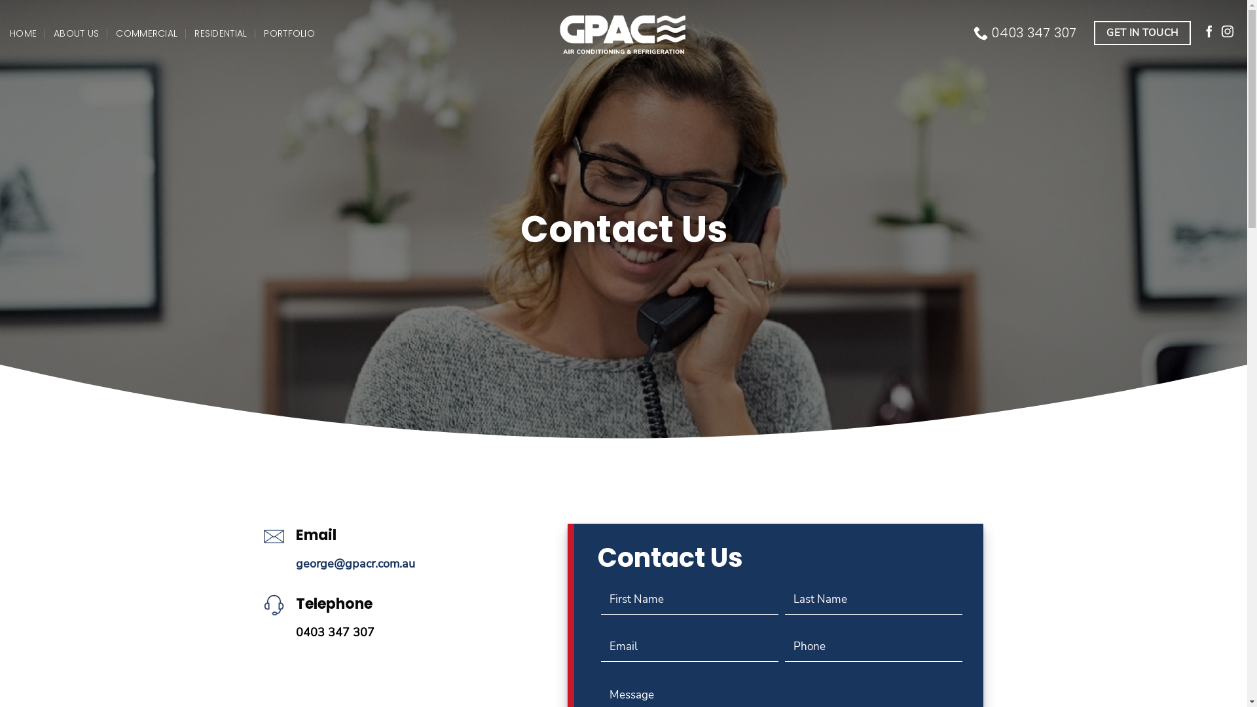 Image resolution: width=1257 pixels, height=707 pixels. Describe the element at coordinates (24, 33) in the screenshot. I see `HOME` at that location.